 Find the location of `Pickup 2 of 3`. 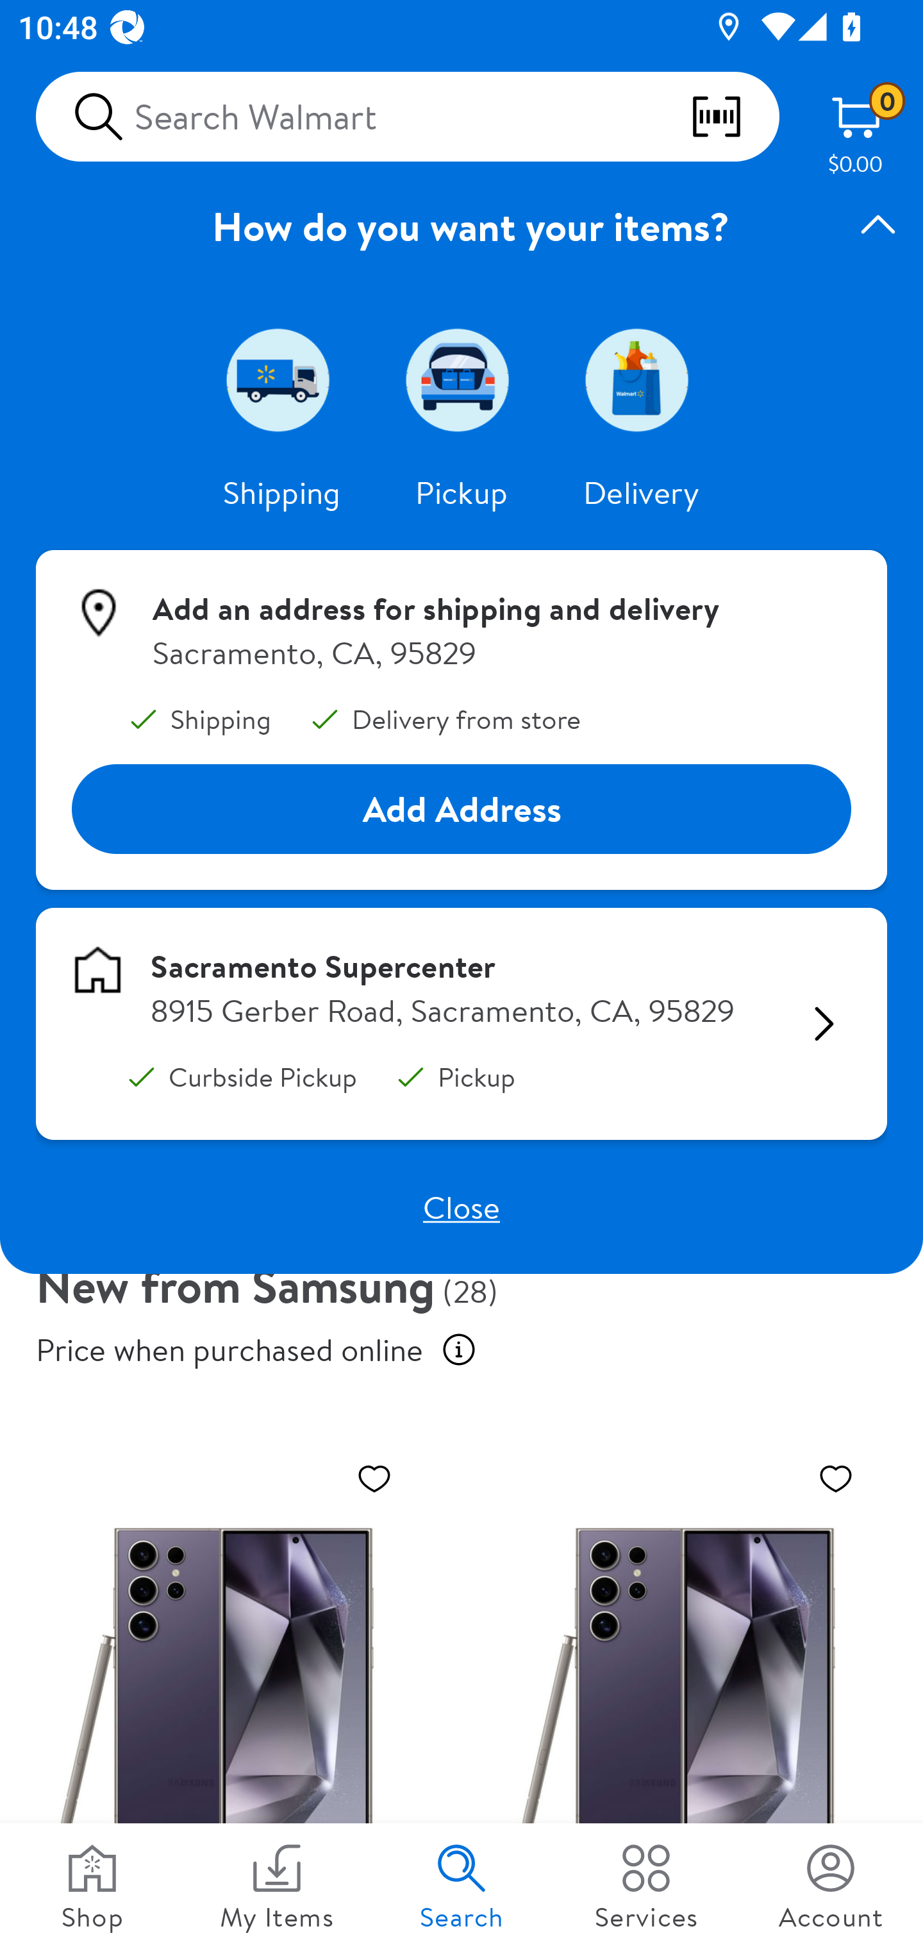

Pickup 2 of 3 is located at coordinates (462, 380).